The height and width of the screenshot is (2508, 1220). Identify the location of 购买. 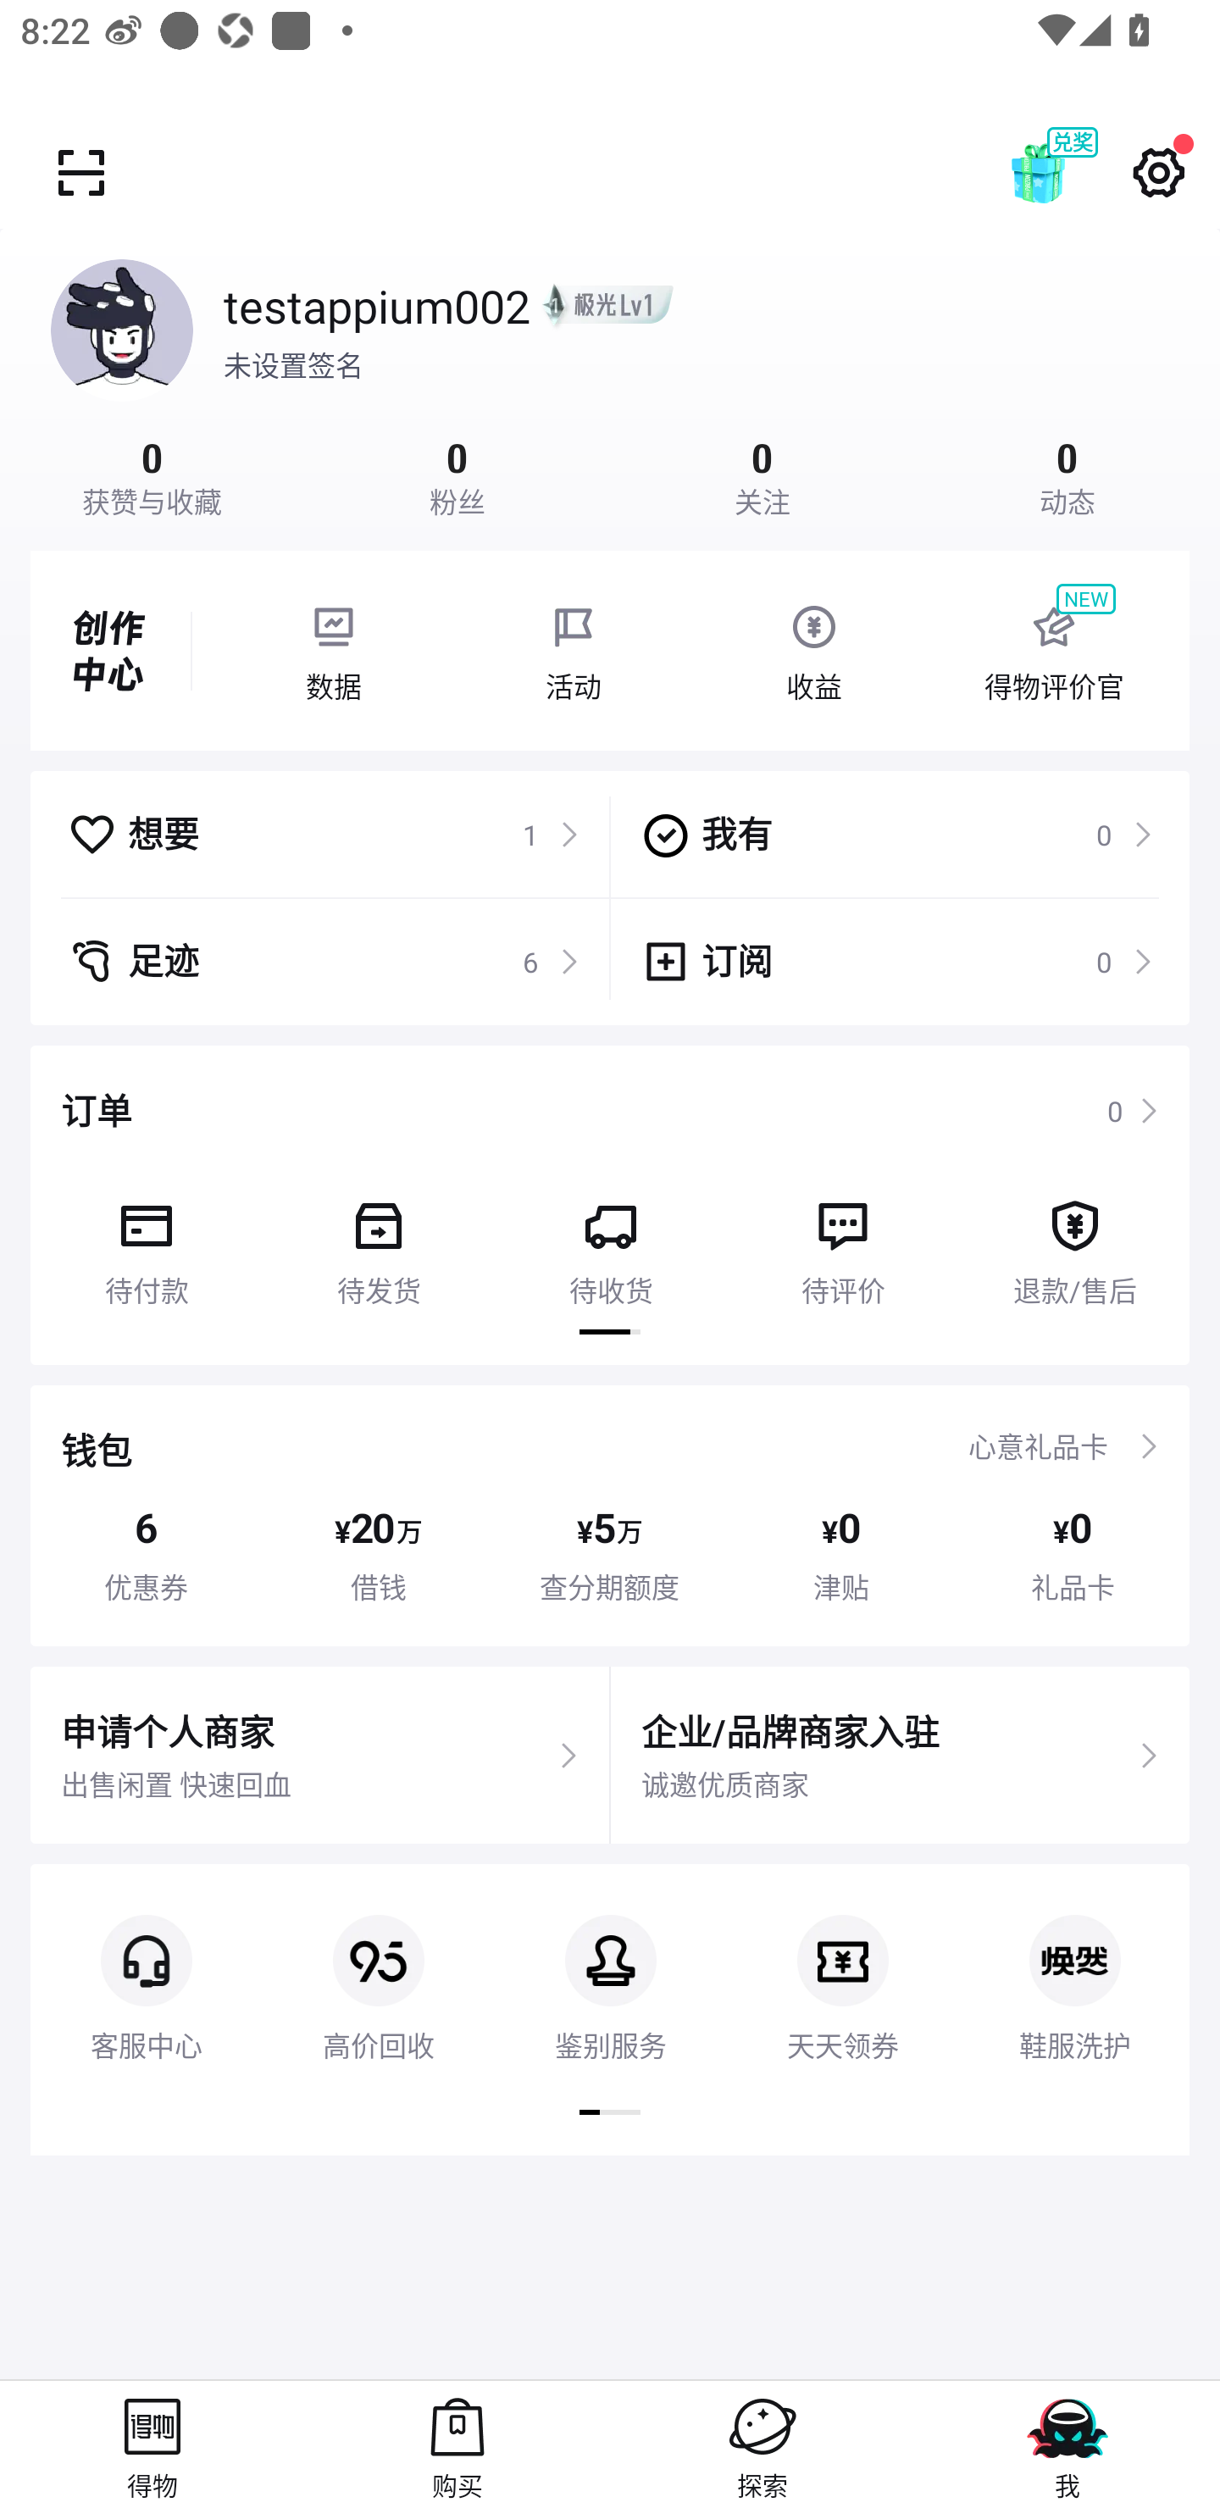
(457, 2444).